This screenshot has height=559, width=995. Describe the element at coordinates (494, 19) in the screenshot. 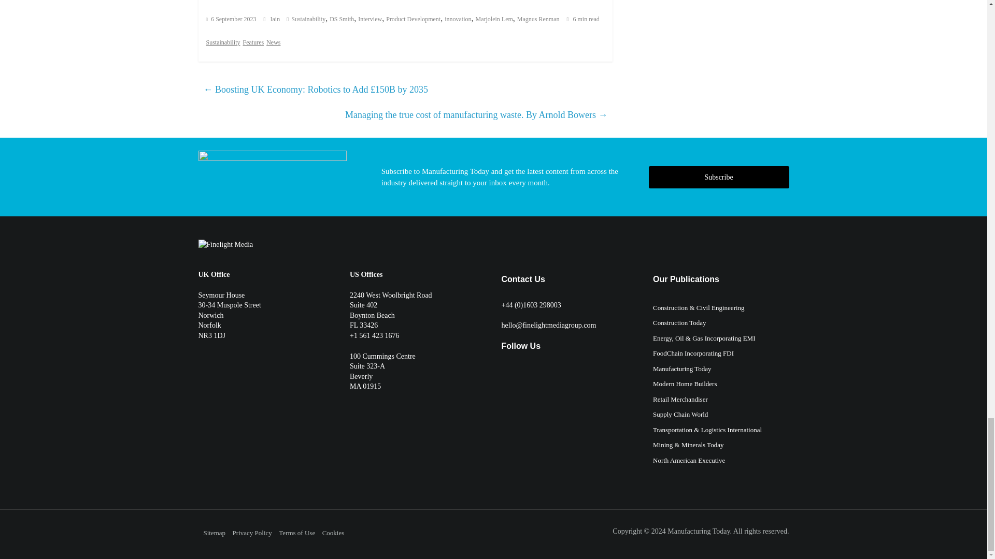

I see `Marjolein Lem` at that location.